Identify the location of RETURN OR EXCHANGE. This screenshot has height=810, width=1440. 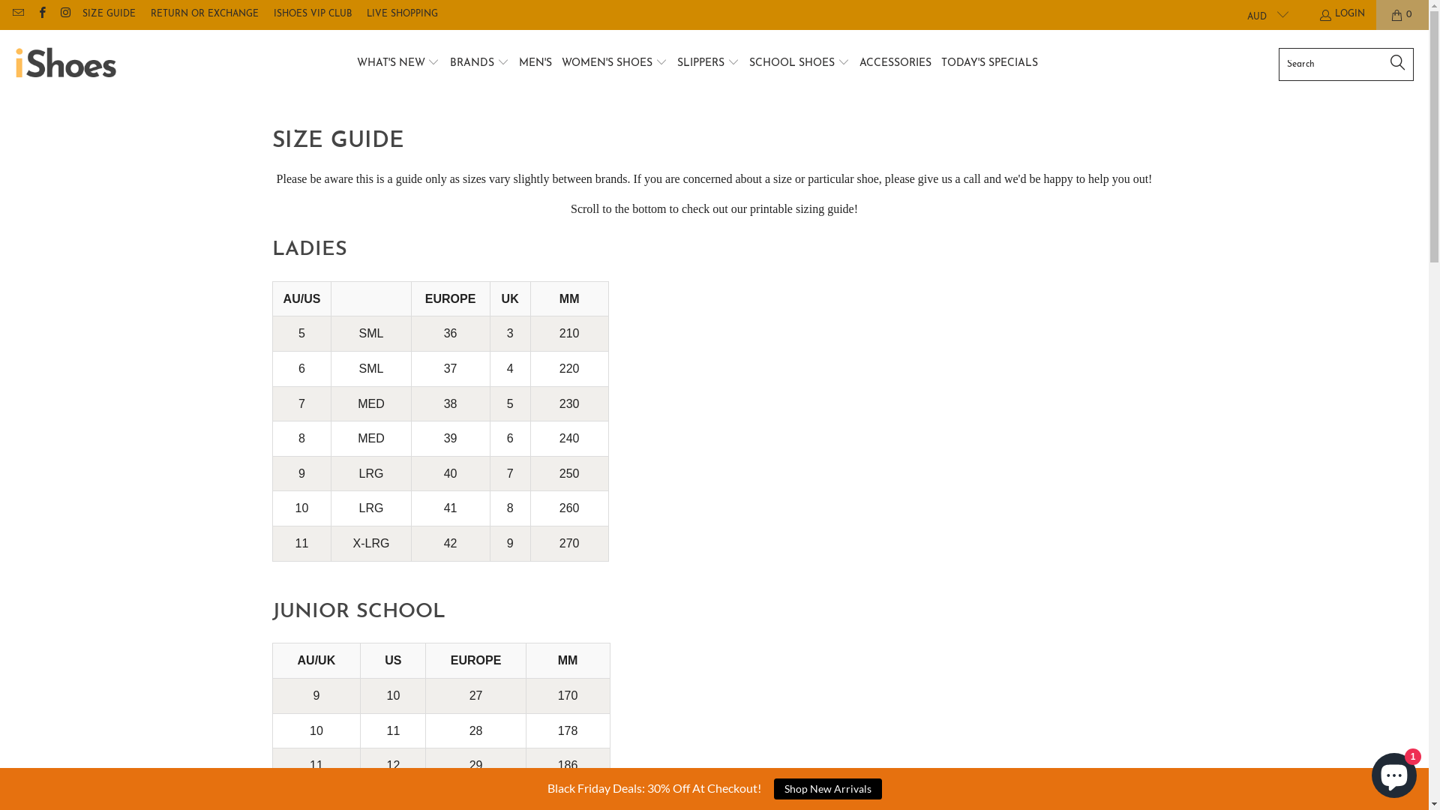
(205, 15).